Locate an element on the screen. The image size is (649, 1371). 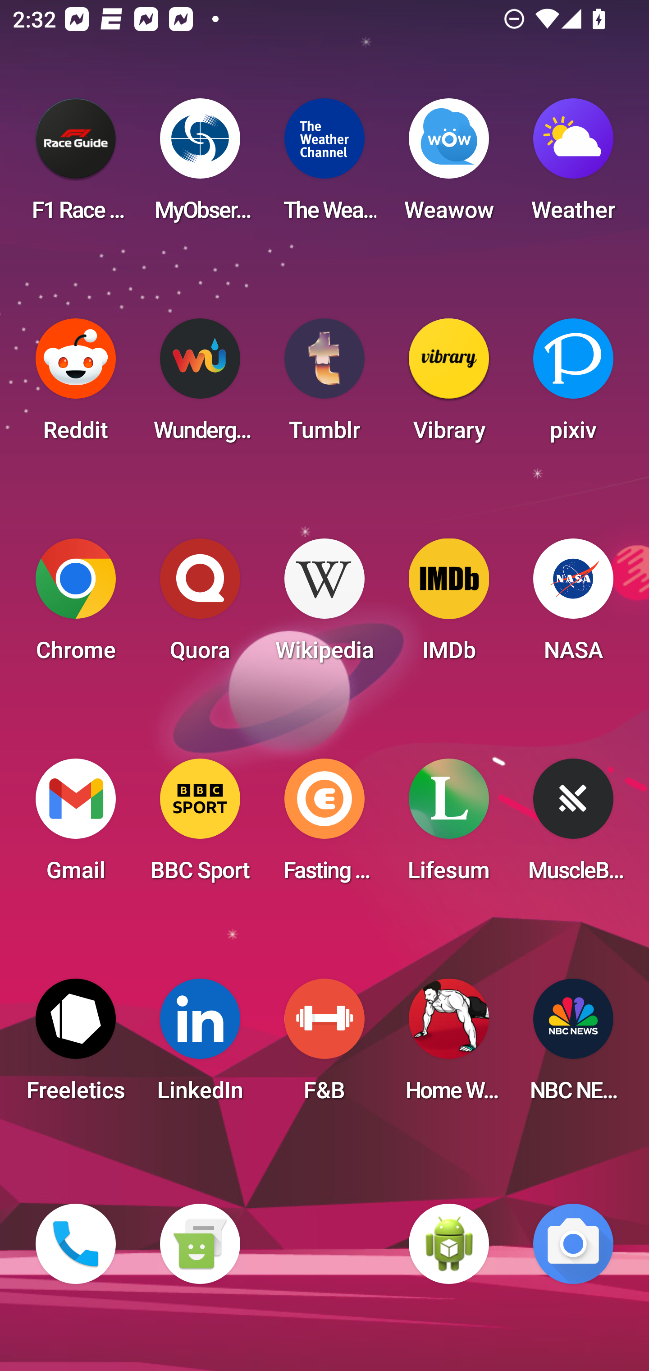
MuscleBooster is located at coordinates (573, 825).